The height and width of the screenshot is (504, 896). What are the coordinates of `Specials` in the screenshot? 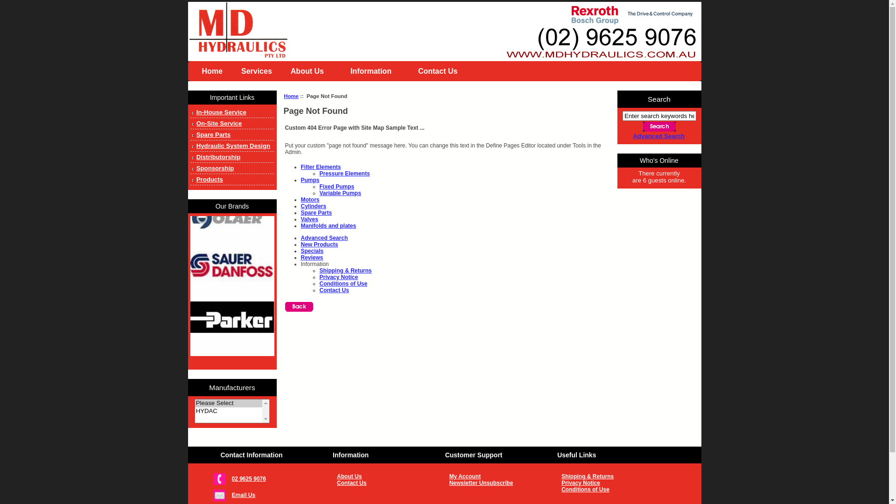 It's located at (312, 251).